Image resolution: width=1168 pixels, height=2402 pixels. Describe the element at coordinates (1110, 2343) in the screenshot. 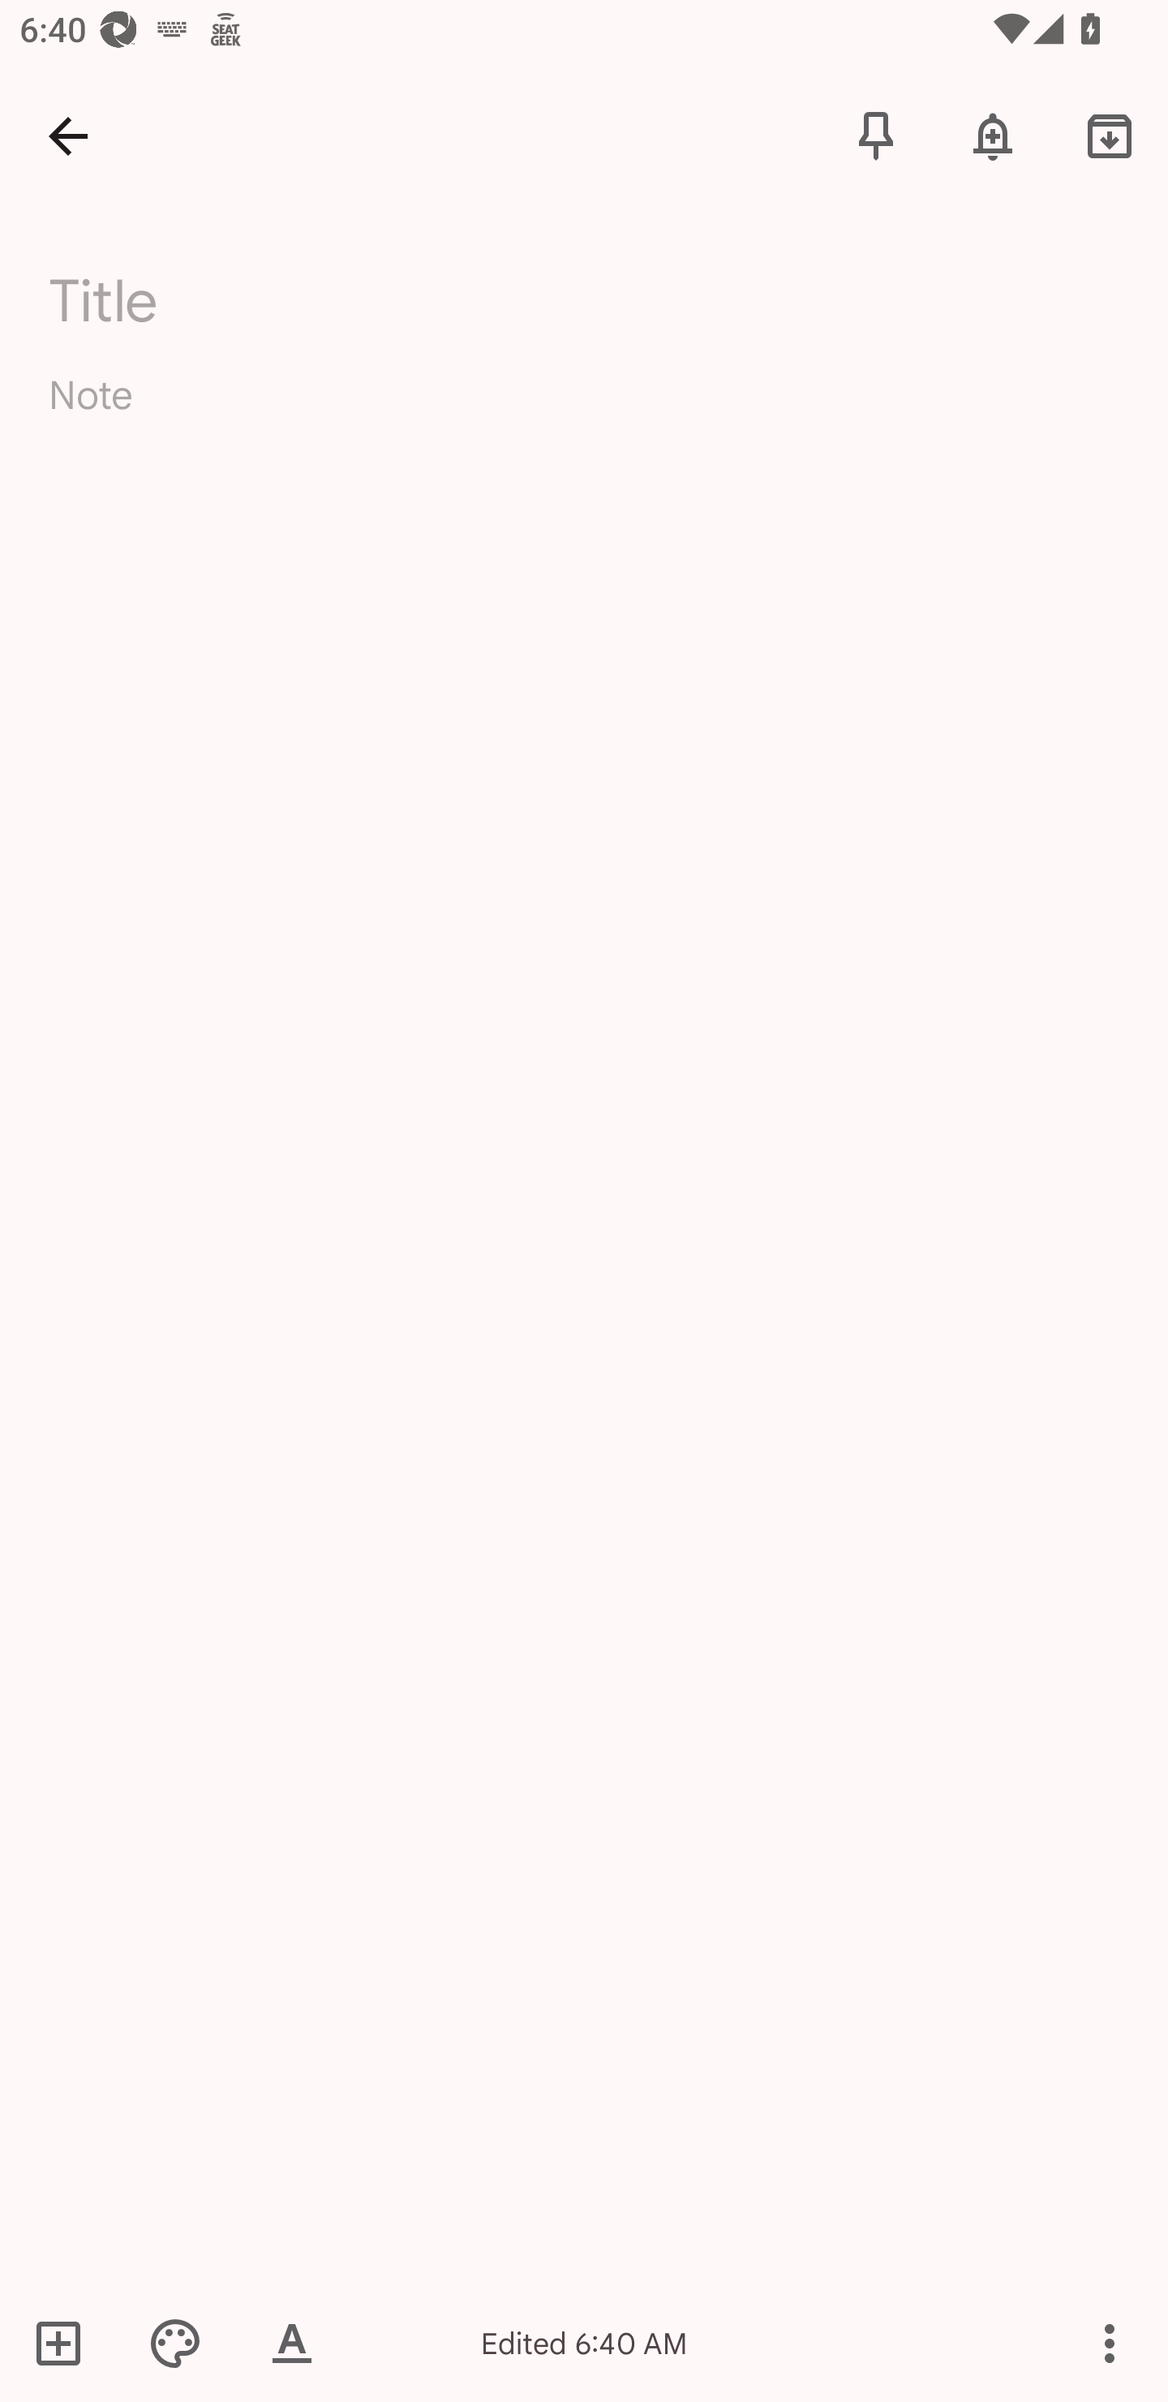

I see `Action` at that location.